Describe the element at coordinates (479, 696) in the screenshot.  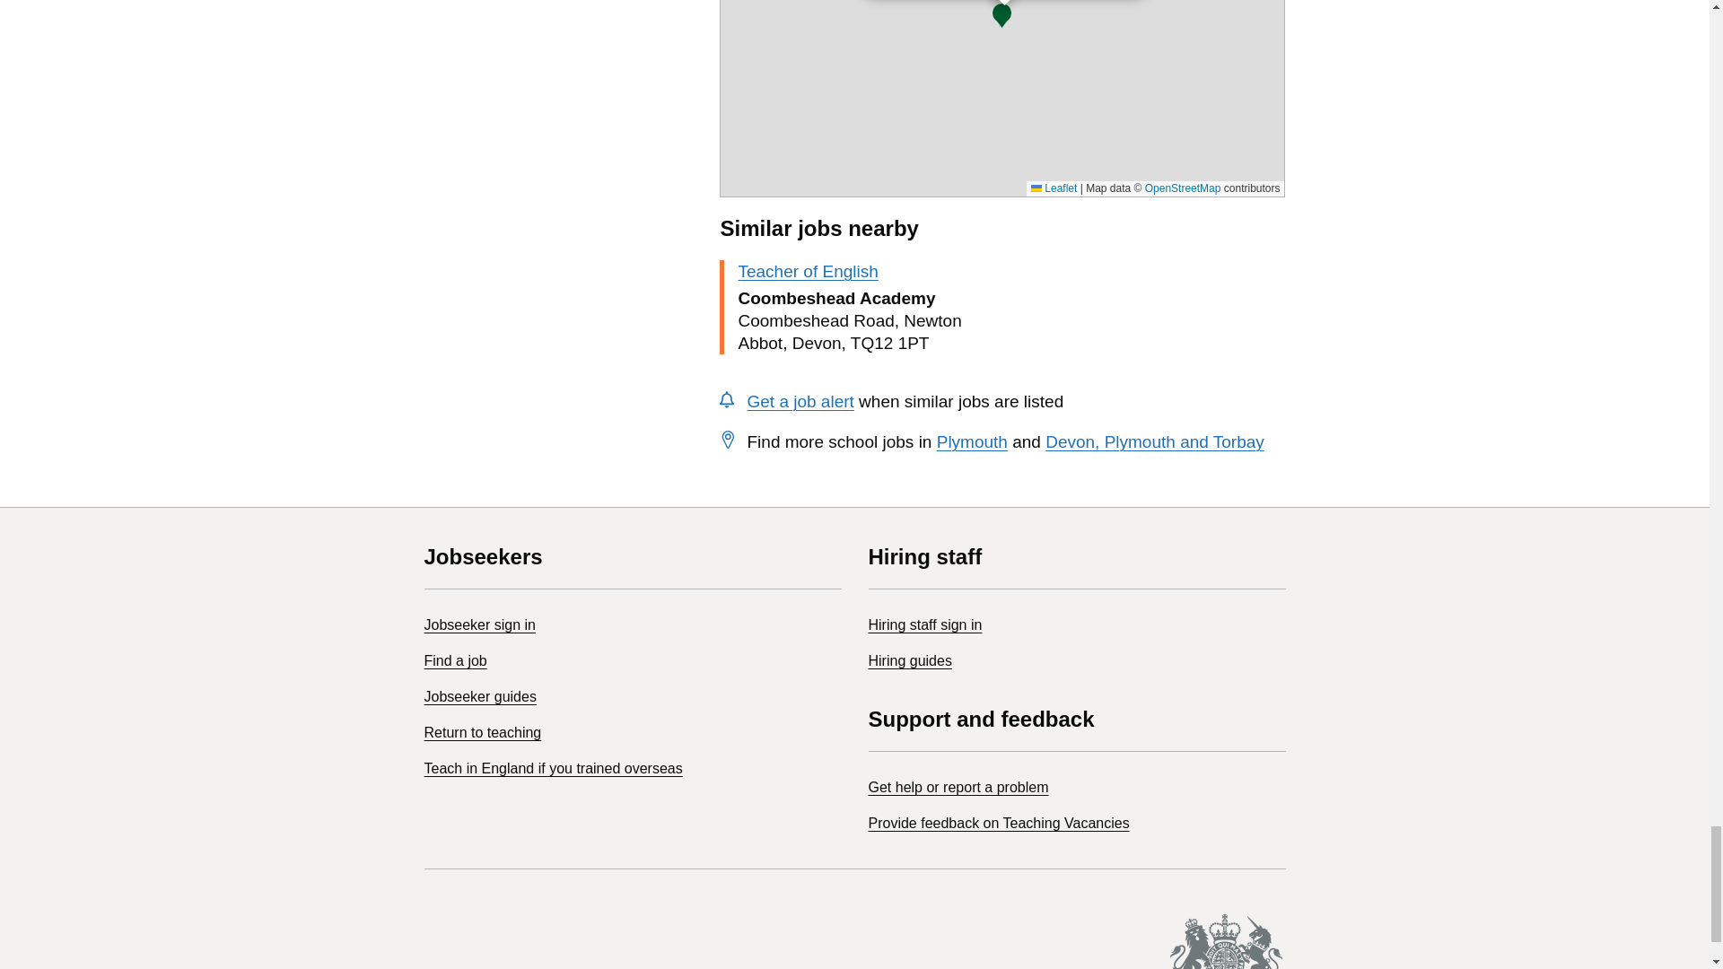
I see `Jobseeker guides` at that location.